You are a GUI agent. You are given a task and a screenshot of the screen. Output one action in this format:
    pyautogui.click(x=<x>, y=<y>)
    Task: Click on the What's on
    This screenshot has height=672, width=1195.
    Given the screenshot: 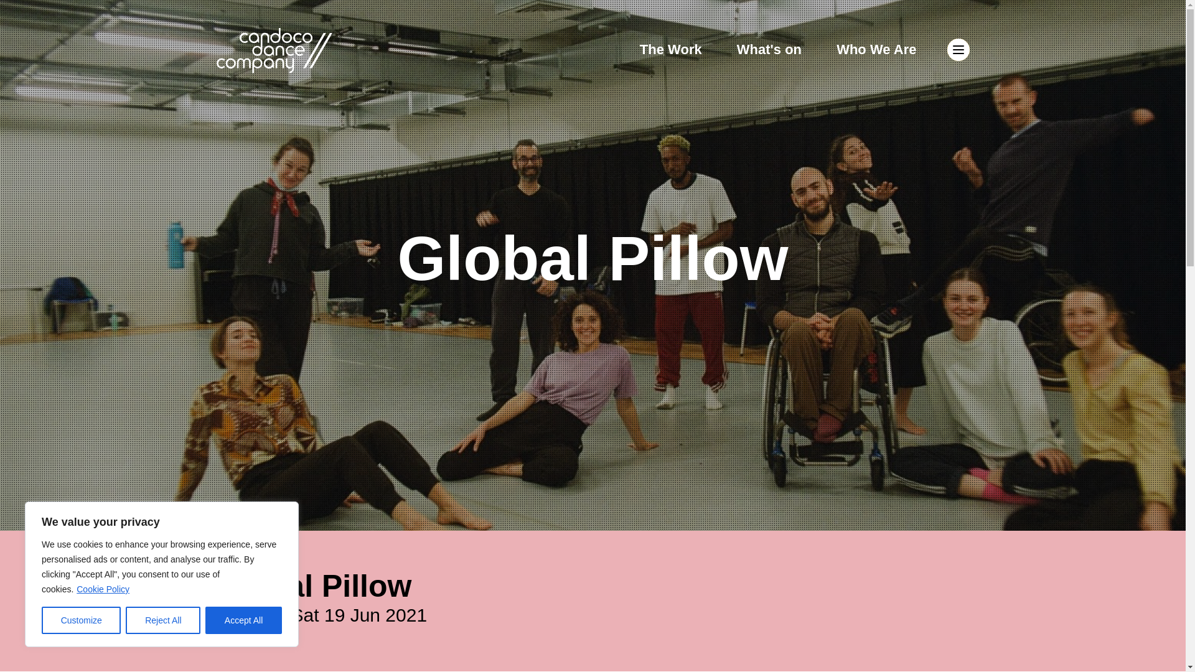 What is the action you would take?
    pyautogui.click(x=771, y=49)
    